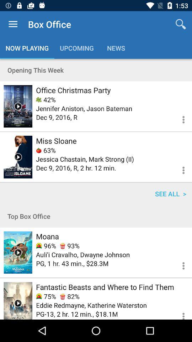 The width and height of the screenshot is (192, 342). I want to click on choose the item below miss sloane icon, so click(46, 150).